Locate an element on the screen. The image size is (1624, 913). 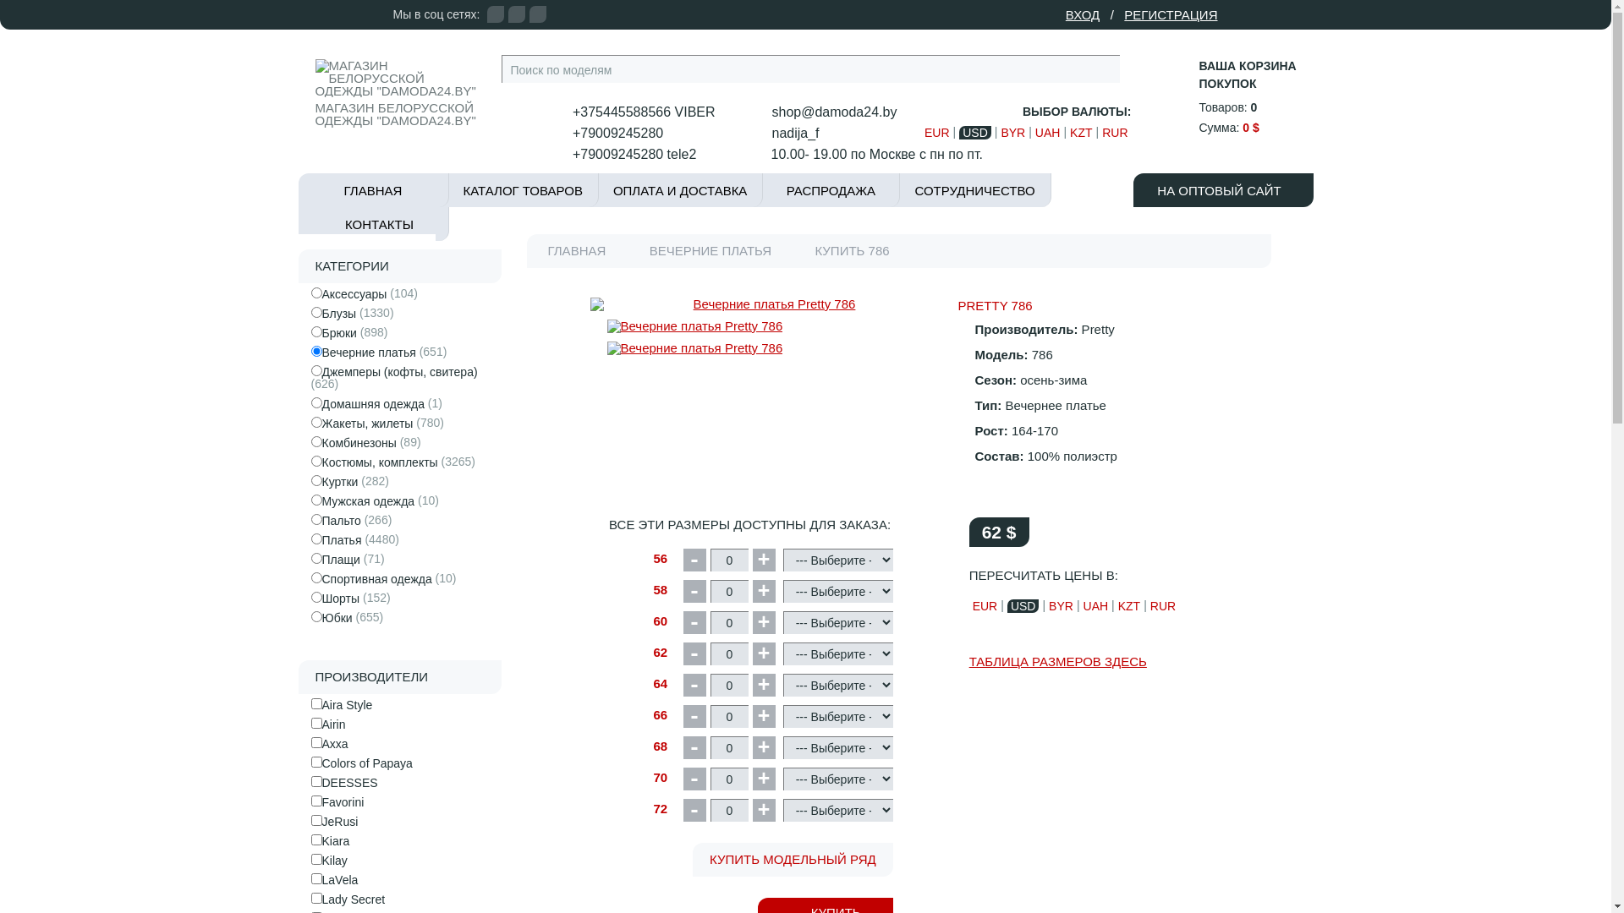
+ is located at coordinates (765, 717).